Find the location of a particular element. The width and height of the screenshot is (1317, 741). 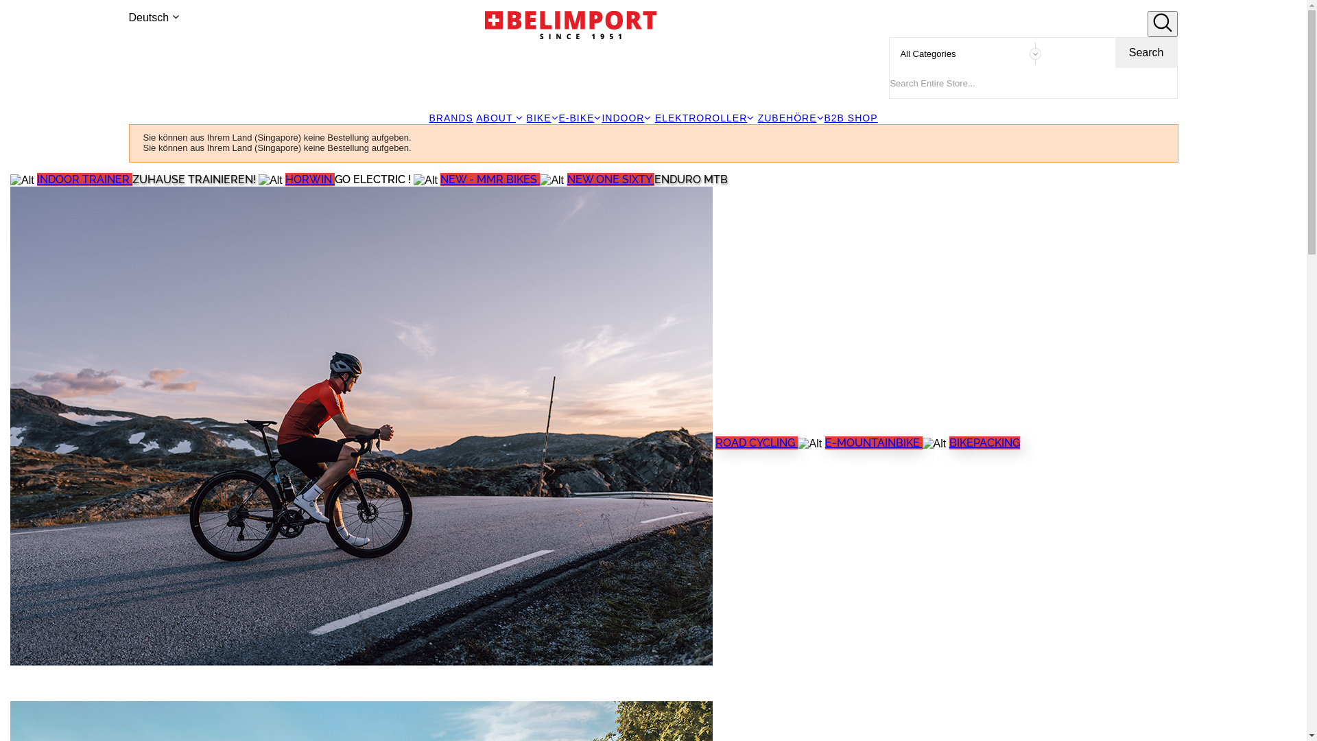

HORWIN is located at coordinates (310, 180).